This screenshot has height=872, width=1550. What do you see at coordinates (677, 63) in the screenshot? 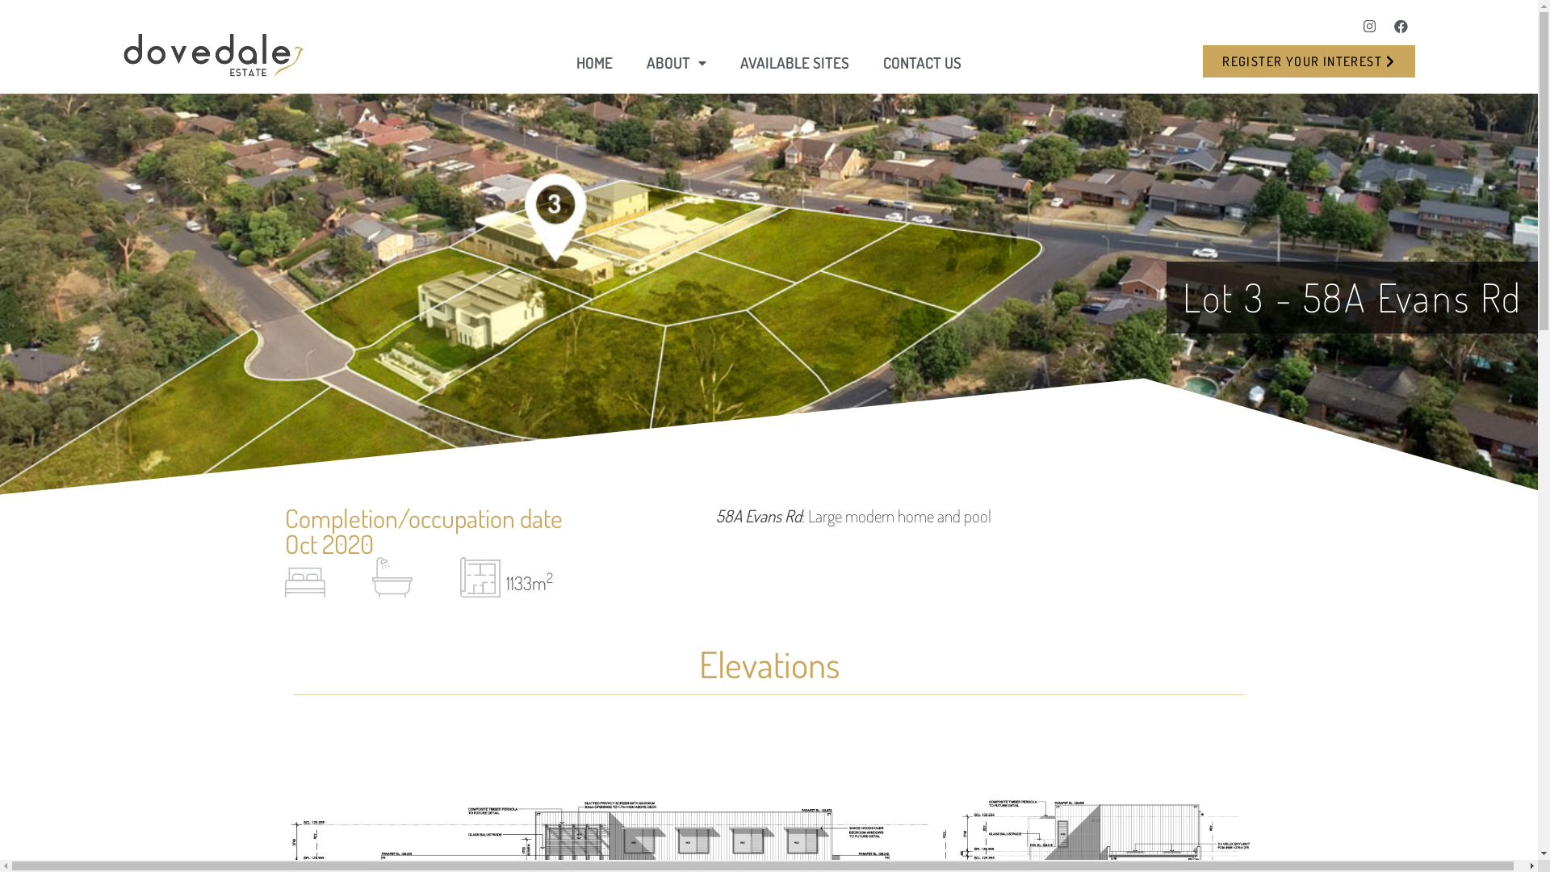
I see `ABOUT` at bounding box center [677, 63].